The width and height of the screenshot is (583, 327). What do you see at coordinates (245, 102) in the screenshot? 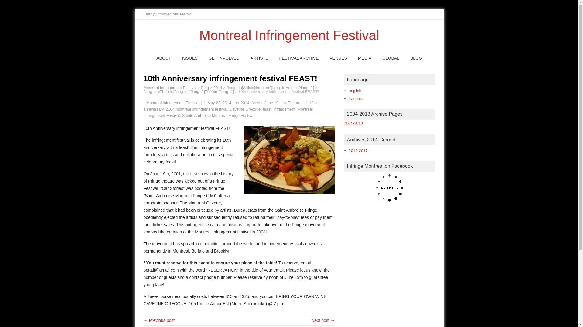
I see `2014` at bounding box center [245, 102].